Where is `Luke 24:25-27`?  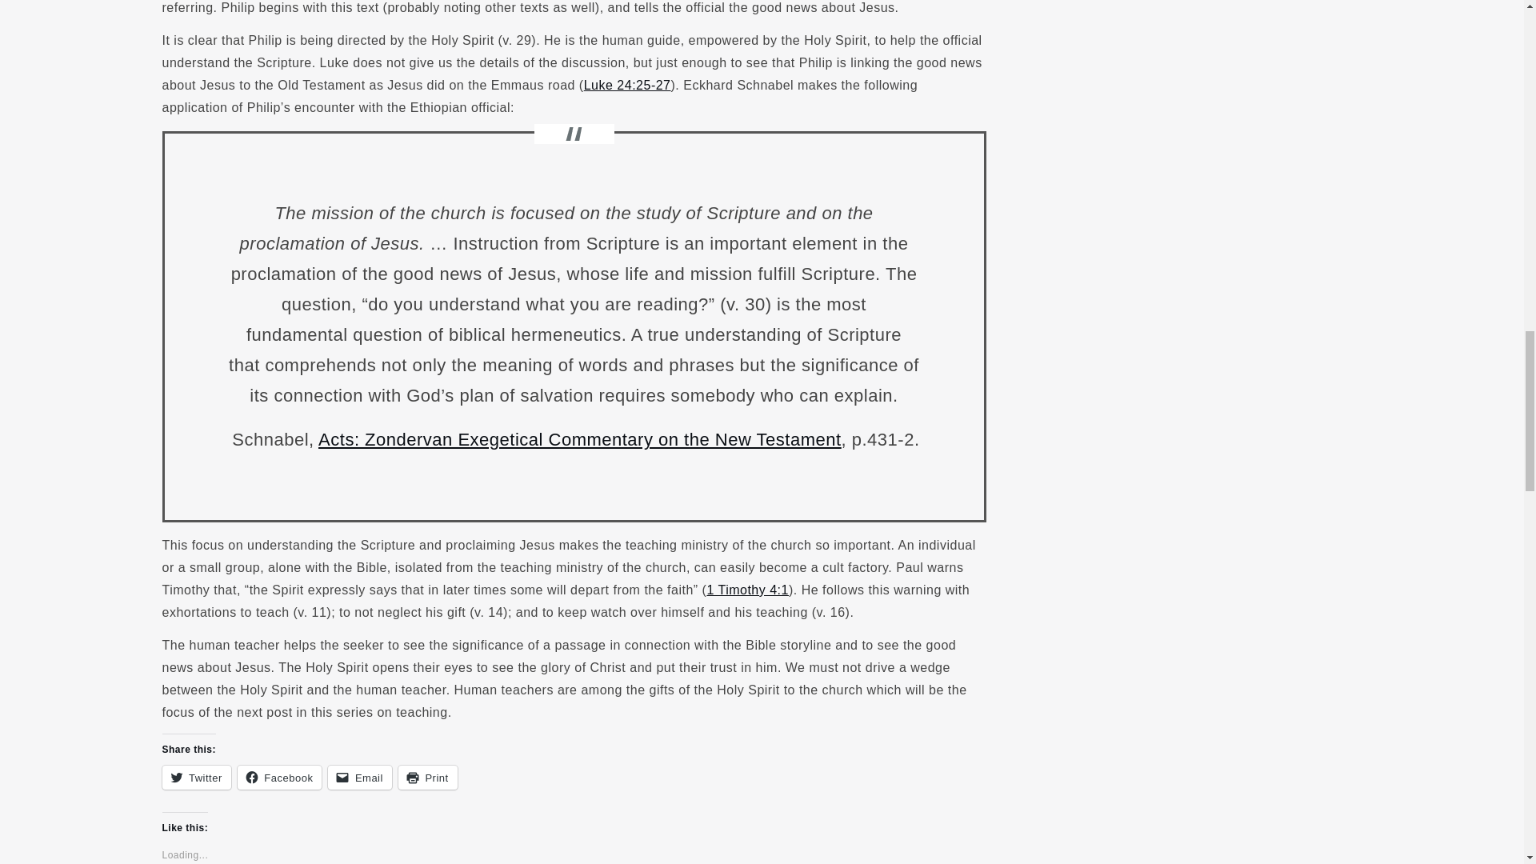 Luke 24:25-27 is located at coordinates (627, 85).